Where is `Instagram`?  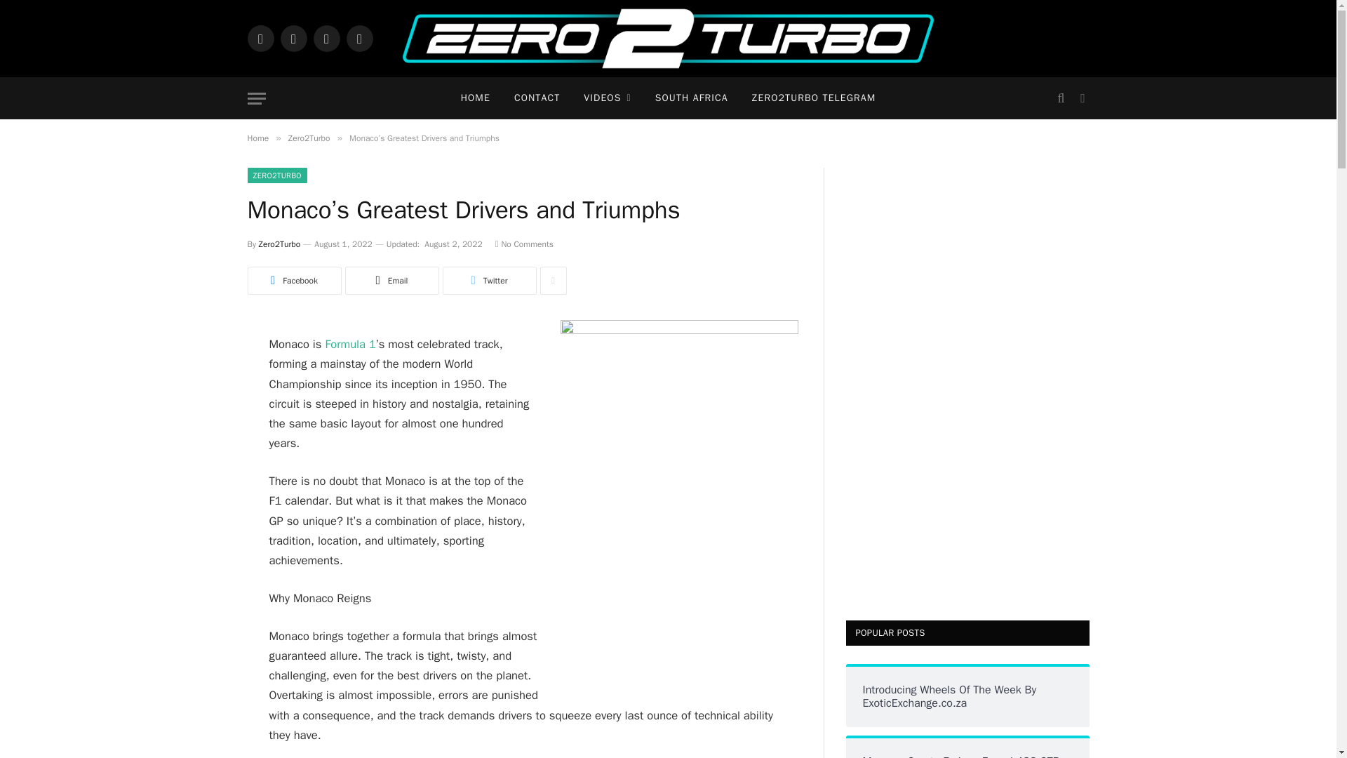 Instagram is located at coordinates (326, 38).